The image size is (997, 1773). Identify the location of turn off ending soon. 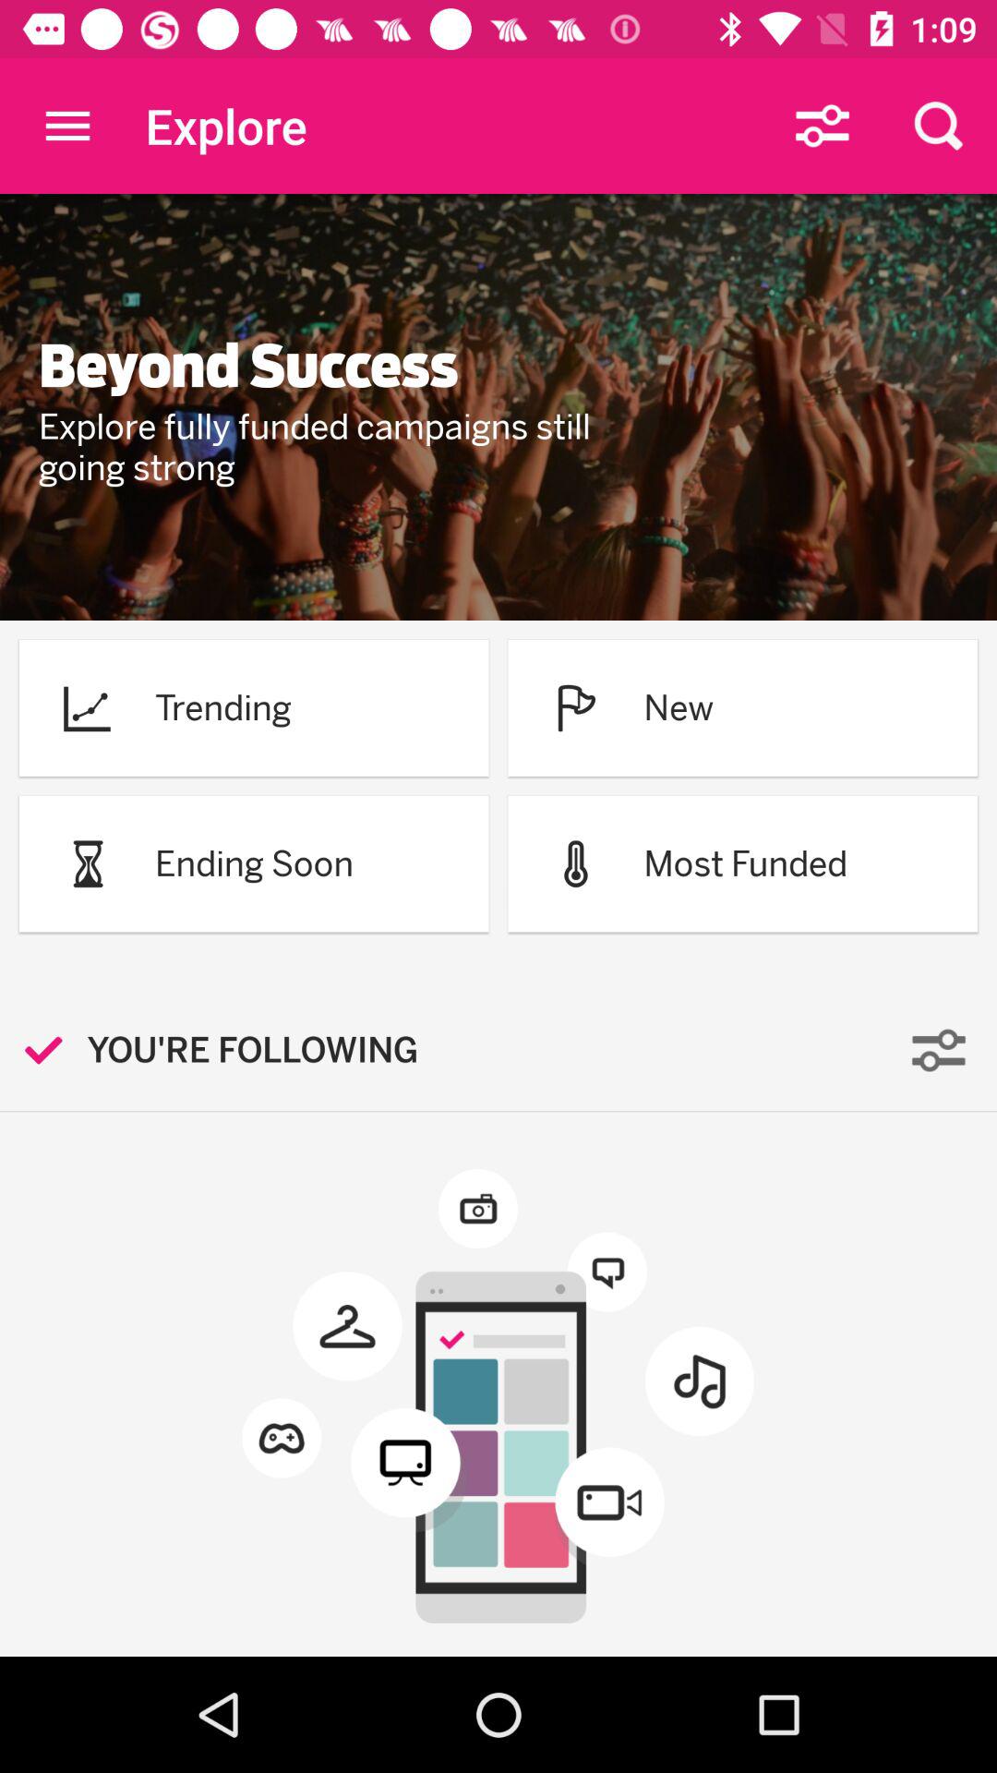
(255, 863).